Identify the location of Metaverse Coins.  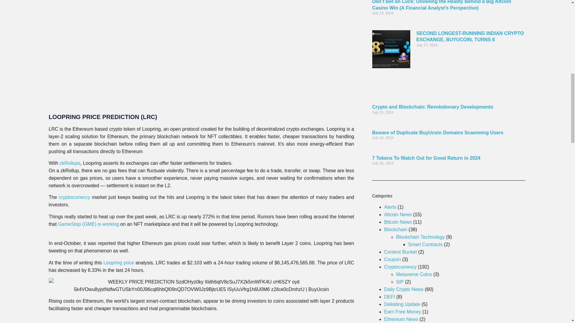
(414, 274).